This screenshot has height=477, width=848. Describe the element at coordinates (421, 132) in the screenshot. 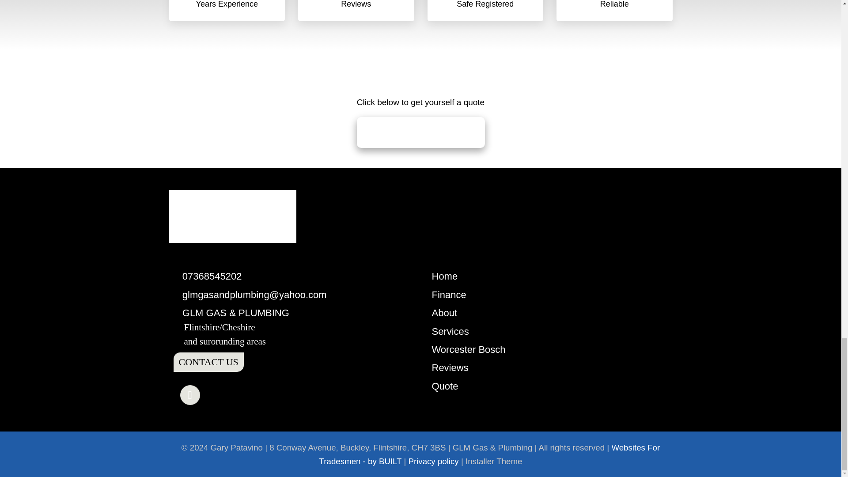

I see `GET A QUOTE` at that location.